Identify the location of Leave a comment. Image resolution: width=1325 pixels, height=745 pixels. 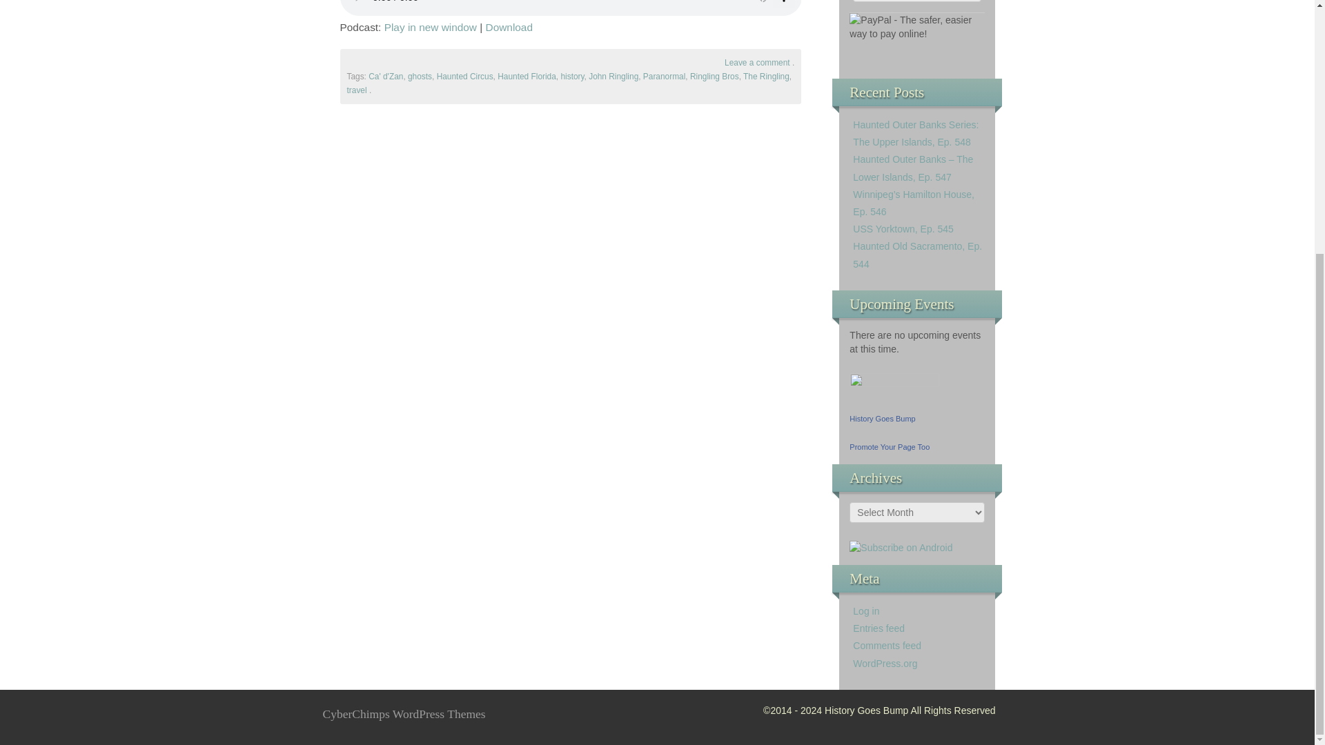
(757, 63).